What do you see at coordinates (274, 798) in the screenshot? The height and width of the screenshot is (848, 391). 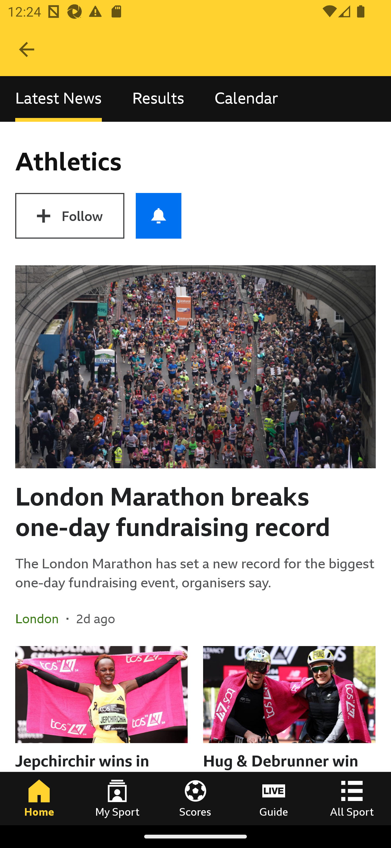 I see `Guide` at bounding box center [274, 798].